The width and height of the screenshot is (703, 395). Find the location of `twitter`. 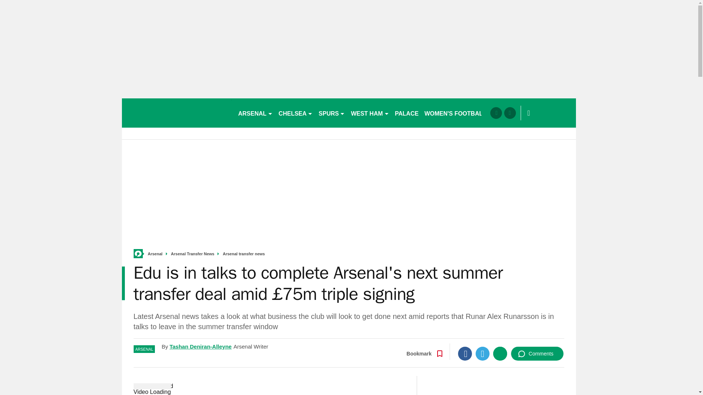

twitter is located at coordinates (510, 113).